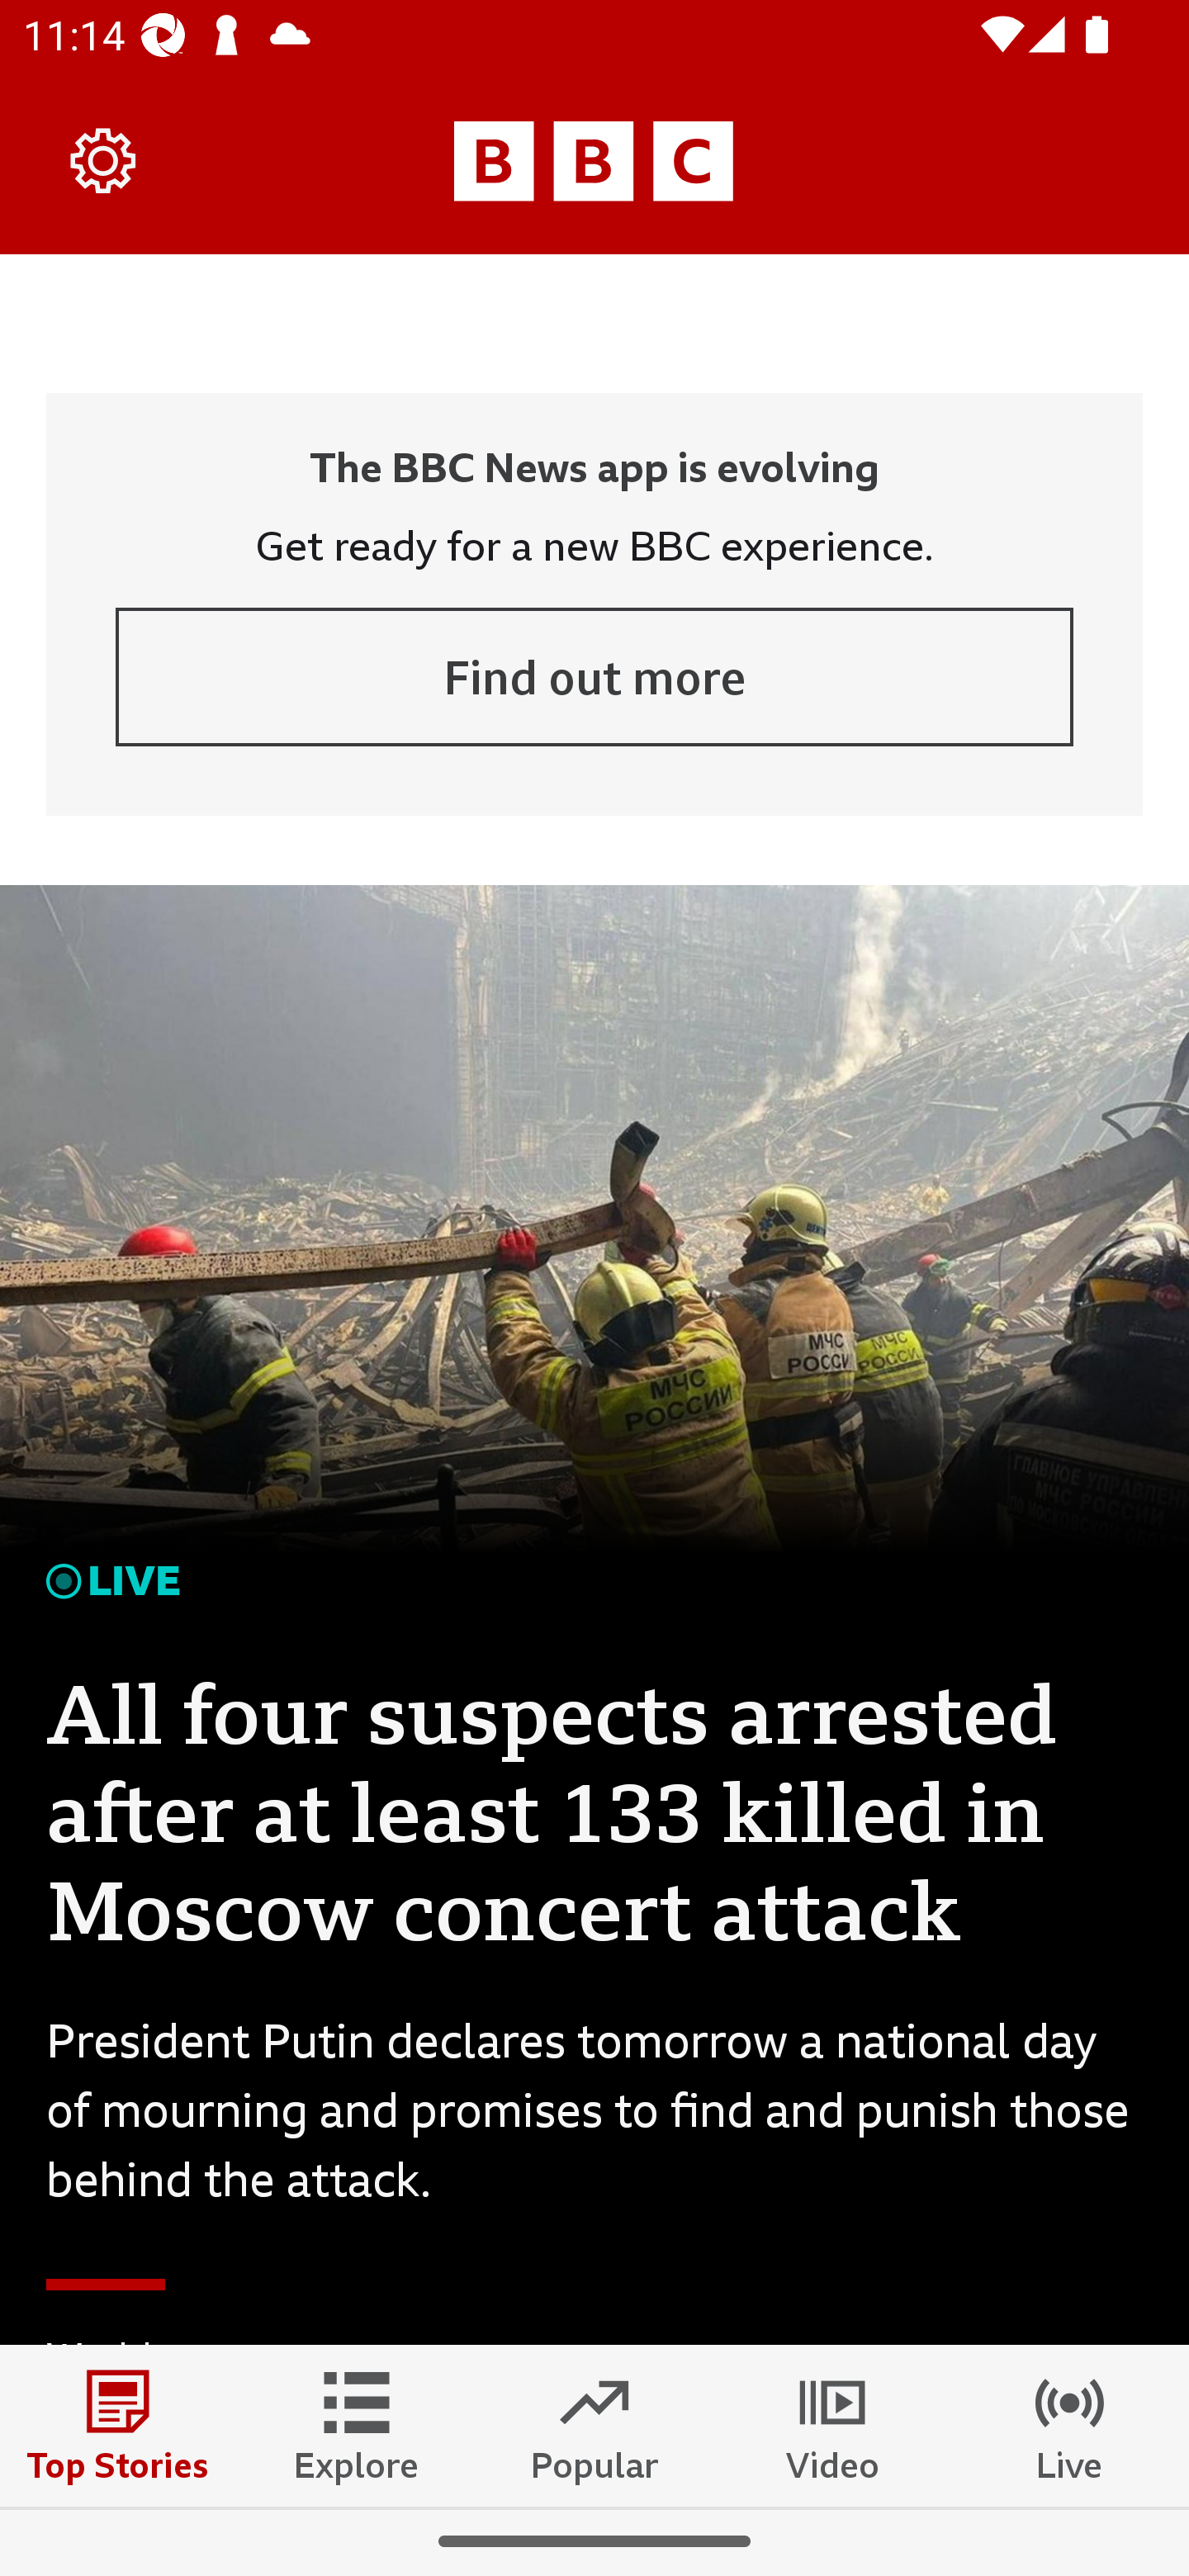 This screenshot has width=1189, height=2576. I want to click on Live, so click(1070, 2425).